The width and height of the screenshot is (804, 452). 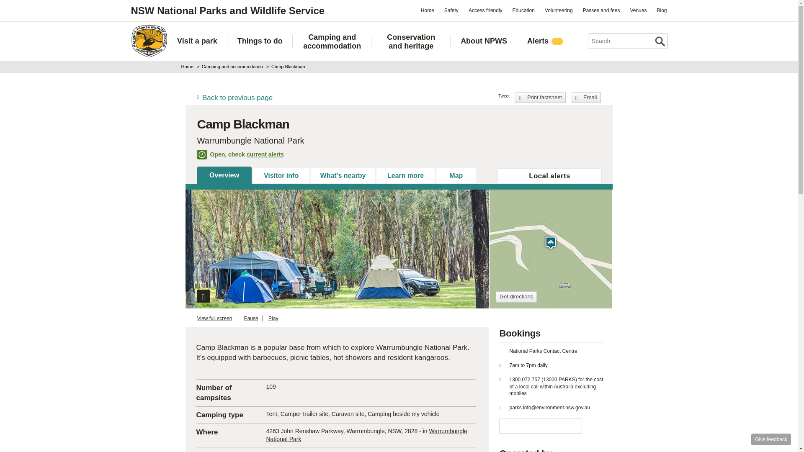 I want to click on Blog, so click(x=661, y=10).